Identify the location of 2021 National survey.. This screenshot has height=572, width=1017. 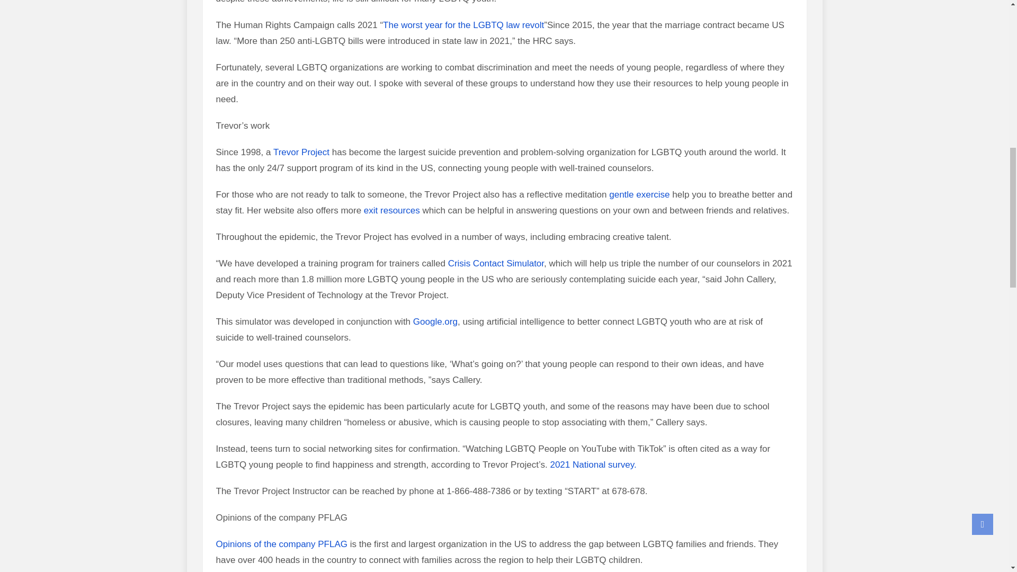
(593, 464).